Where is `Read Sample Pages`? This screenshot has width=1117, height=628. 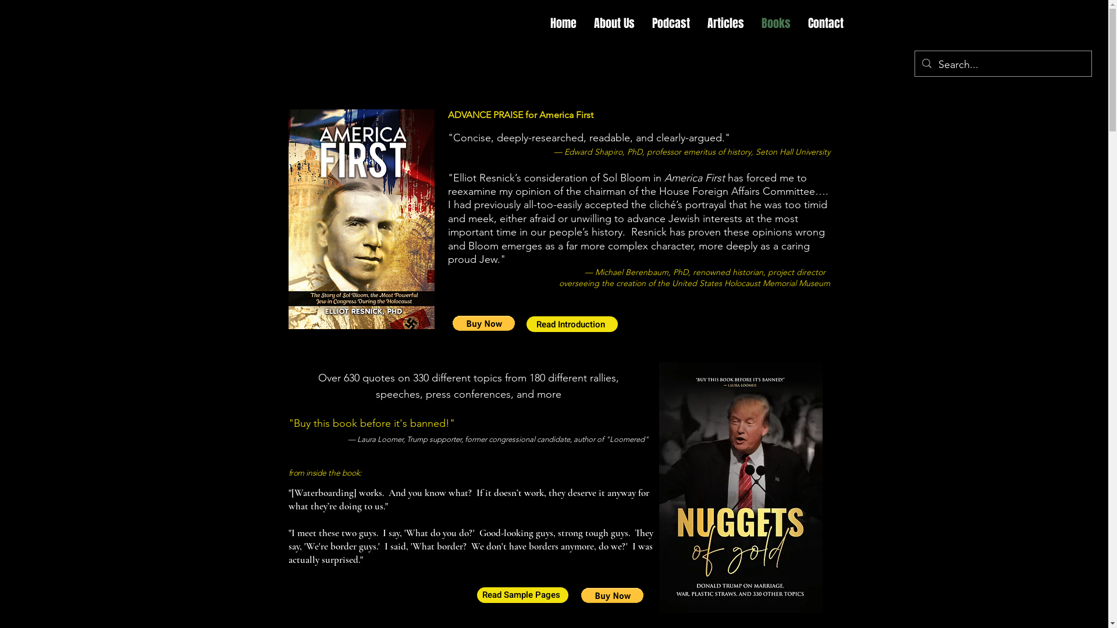 Read Sample Pages is located at coordinates (522, 595).